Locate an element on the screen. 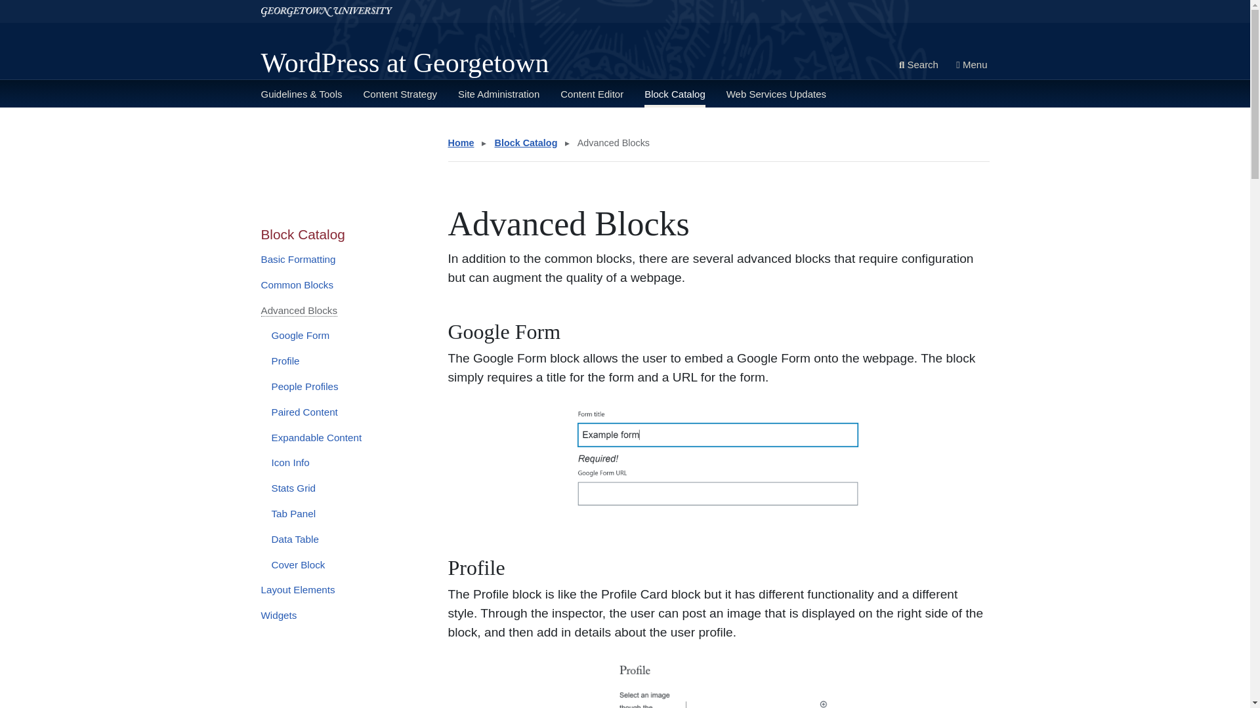  Toggle sub-navigation is located at coordinates (322, 125).